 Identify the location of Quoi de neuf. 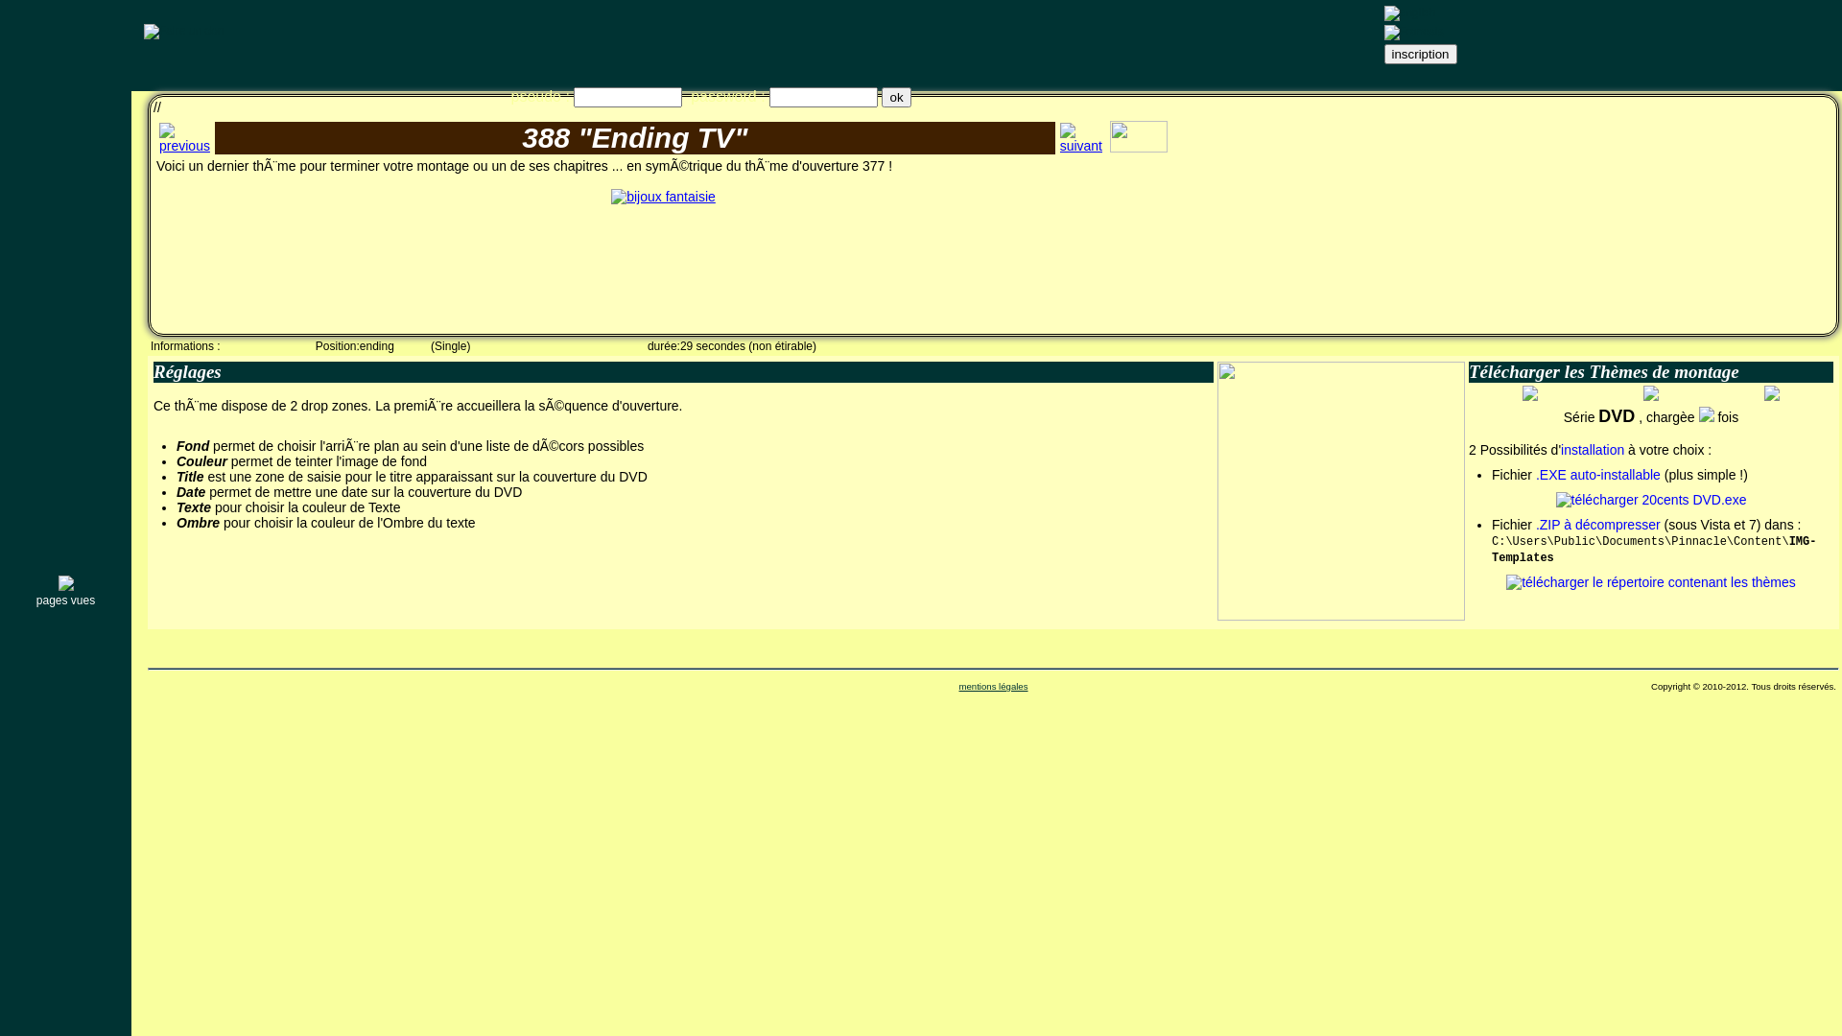
(67, 133).